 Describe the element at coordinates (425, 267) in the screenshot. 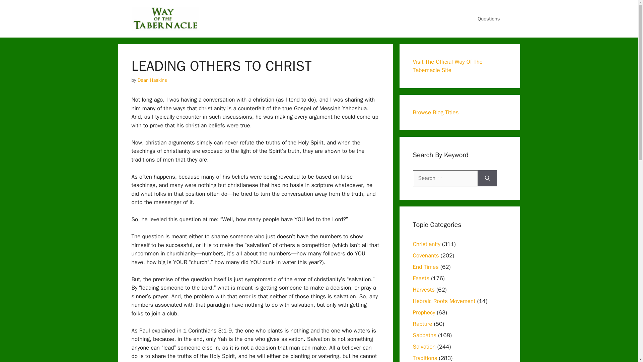

I see `End Times` at that location.